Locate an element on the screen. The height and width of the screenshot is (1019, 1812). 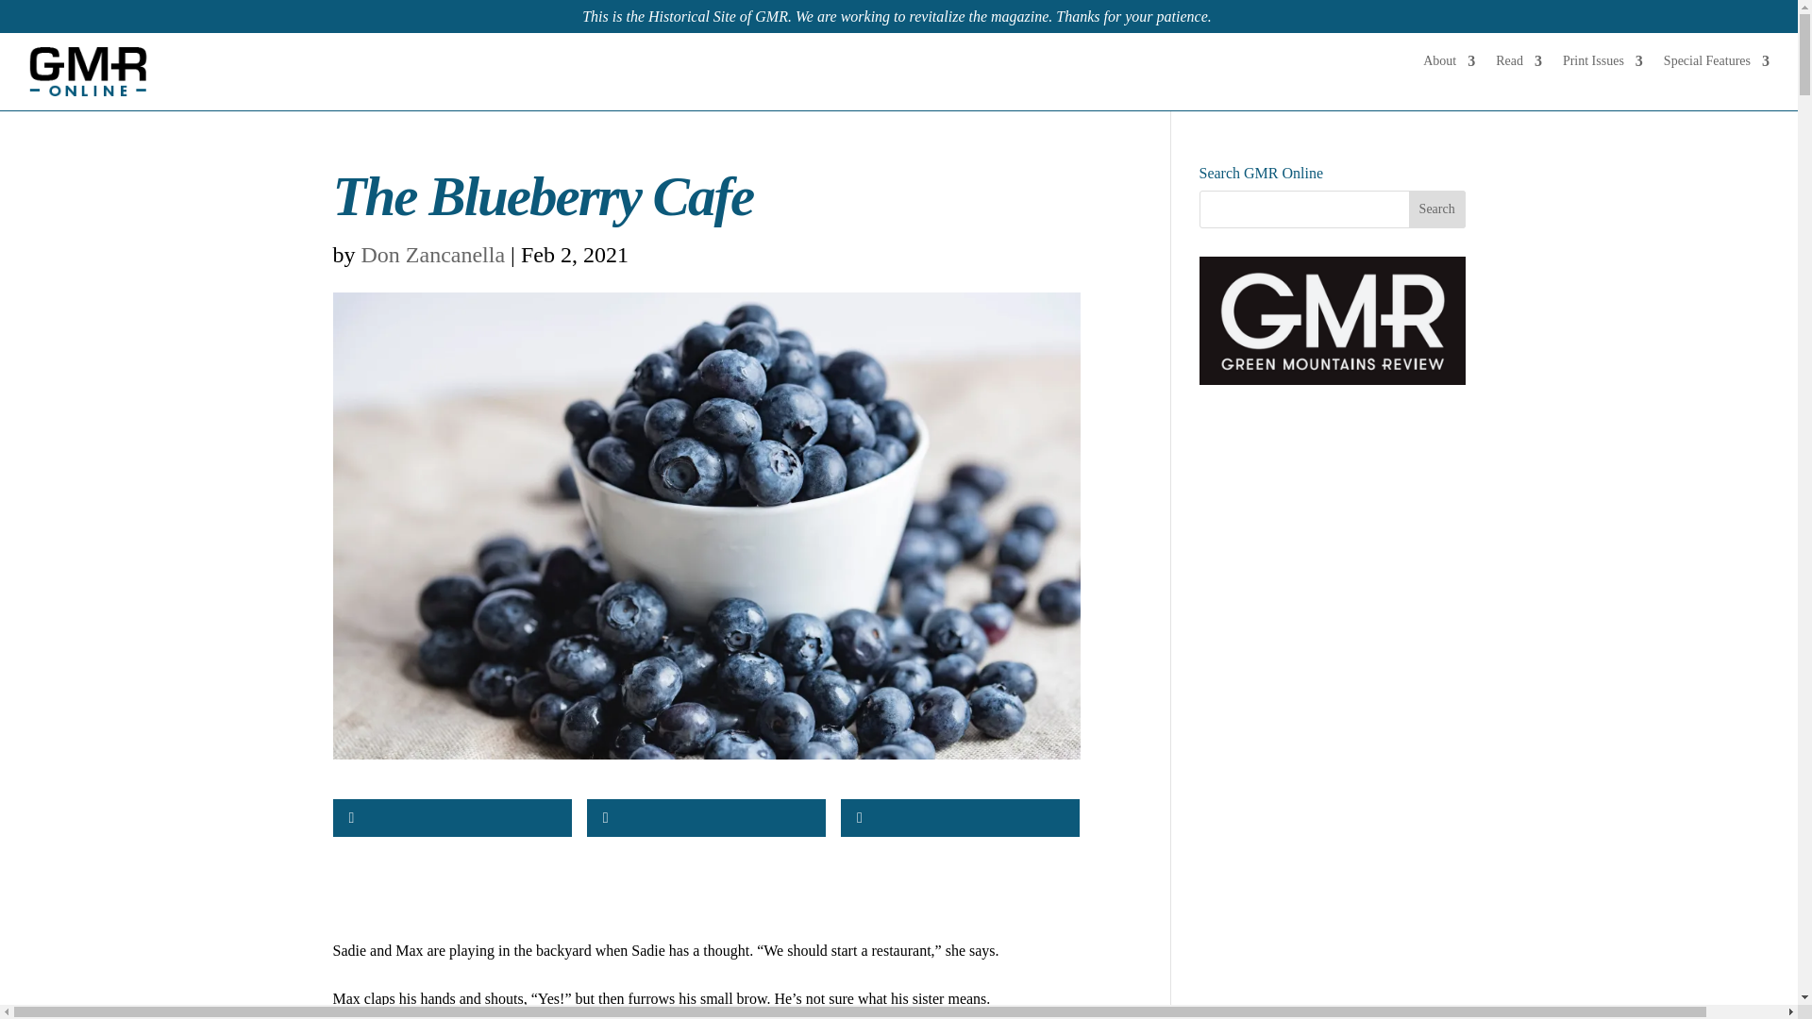
GMR-Online is located at coordinates (89, 71).